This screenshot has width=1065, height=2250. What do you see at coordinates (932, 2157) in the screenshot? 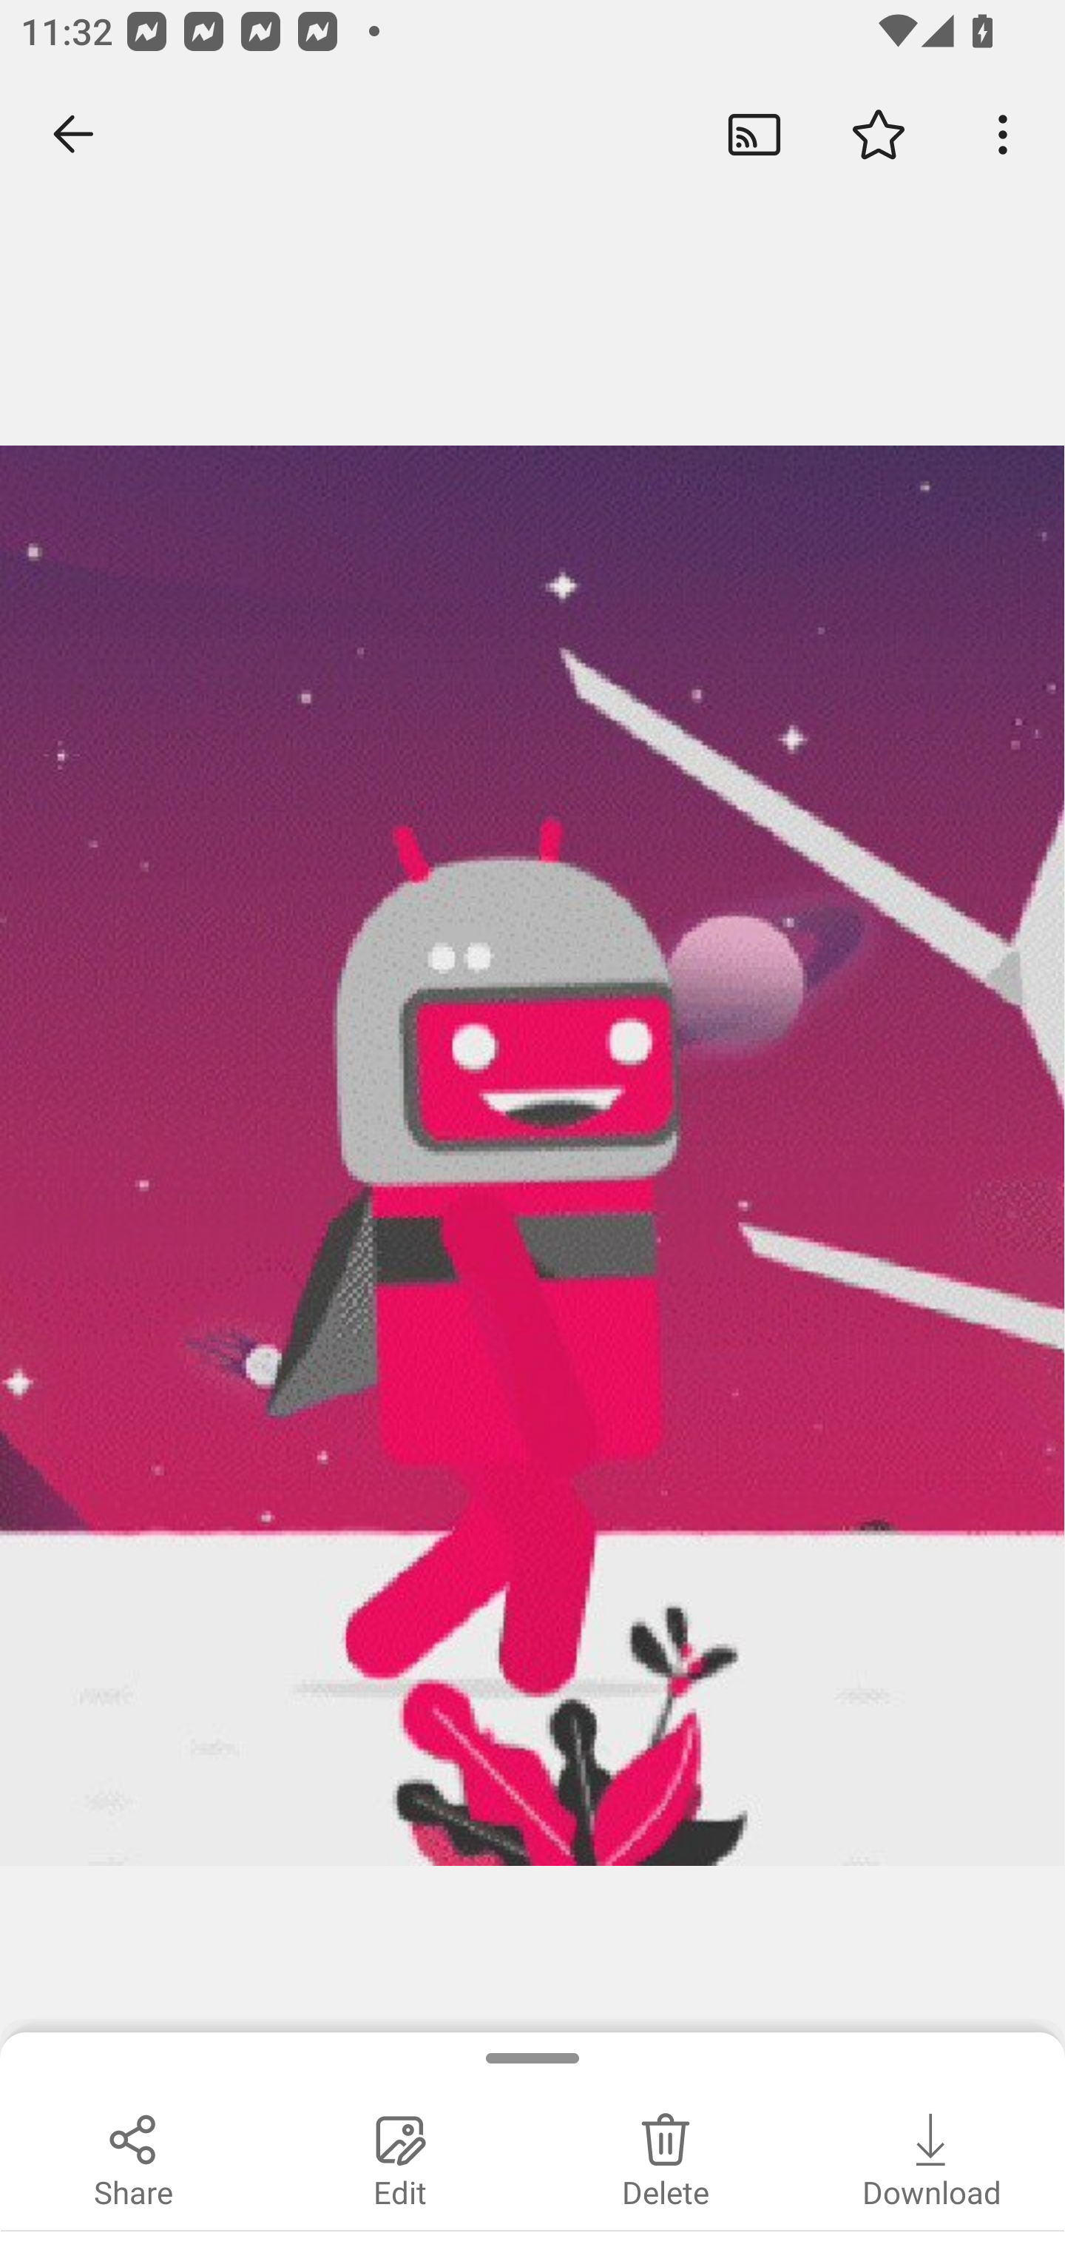
I see `Download` at bounding box center [932, 2157].